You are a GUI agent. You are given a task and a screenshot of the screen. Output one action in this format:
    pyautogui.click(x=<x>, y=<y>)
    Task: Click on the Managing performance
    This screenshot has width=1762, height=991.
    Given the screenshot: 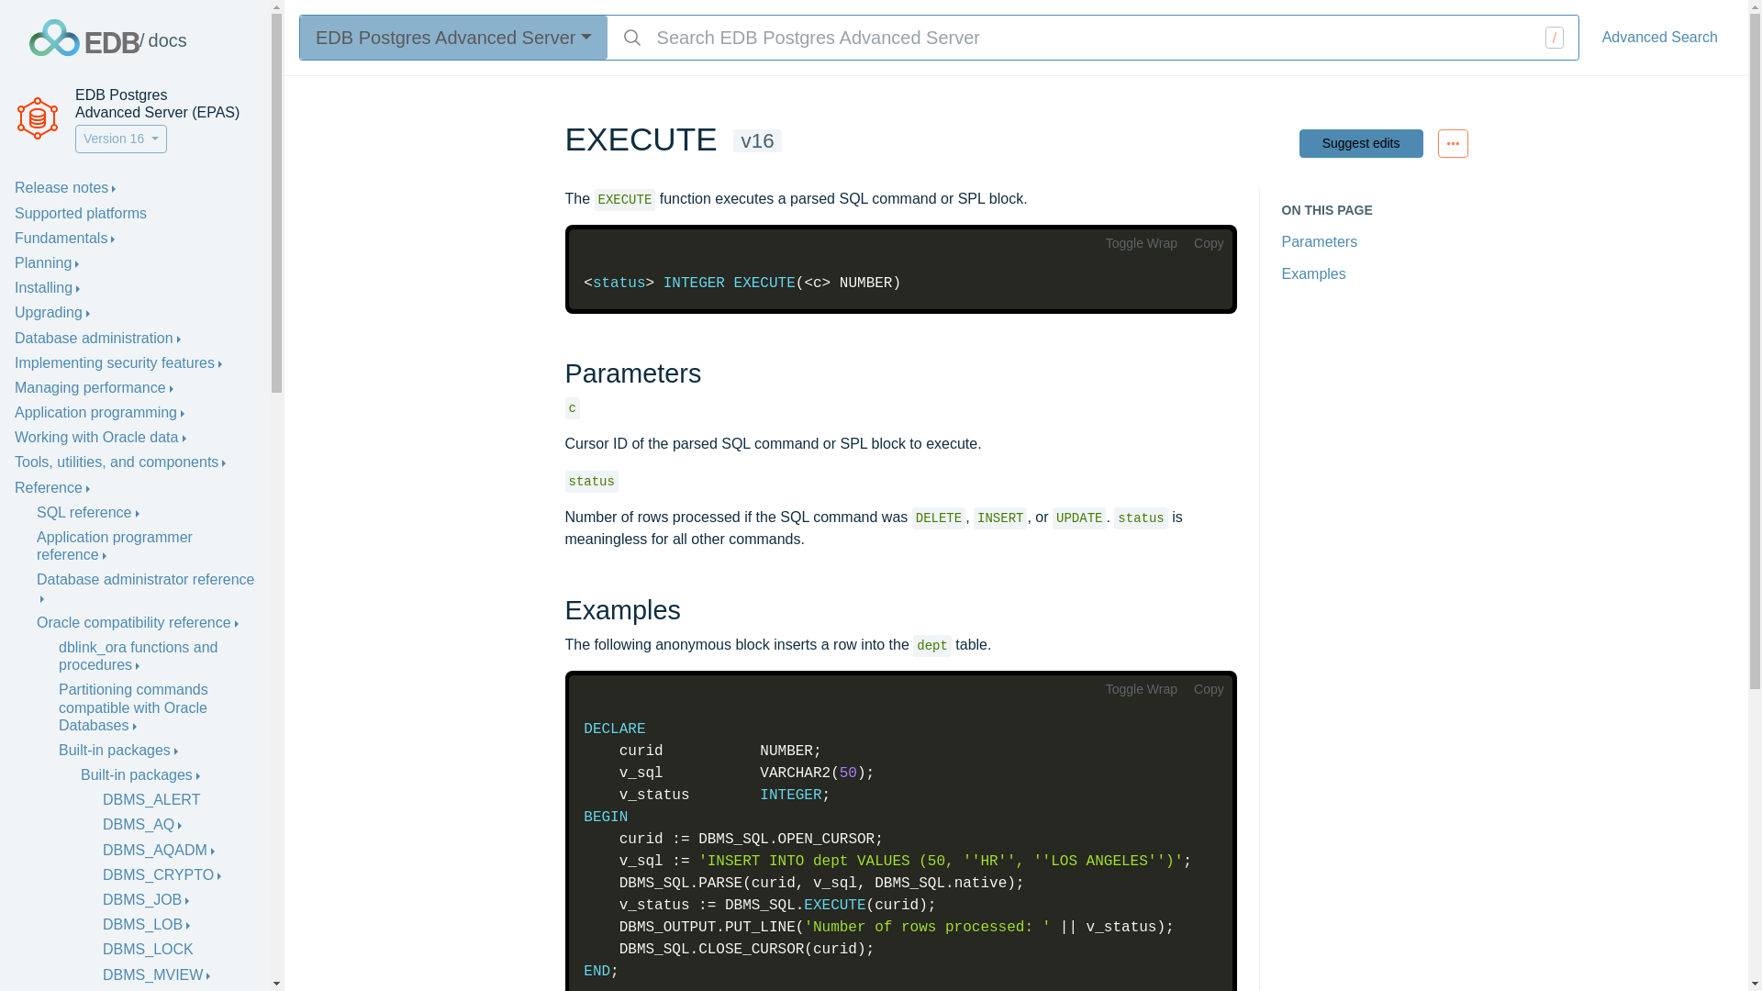 What is the action you would take?
    pyautogui.click(x=94, y=387)
    